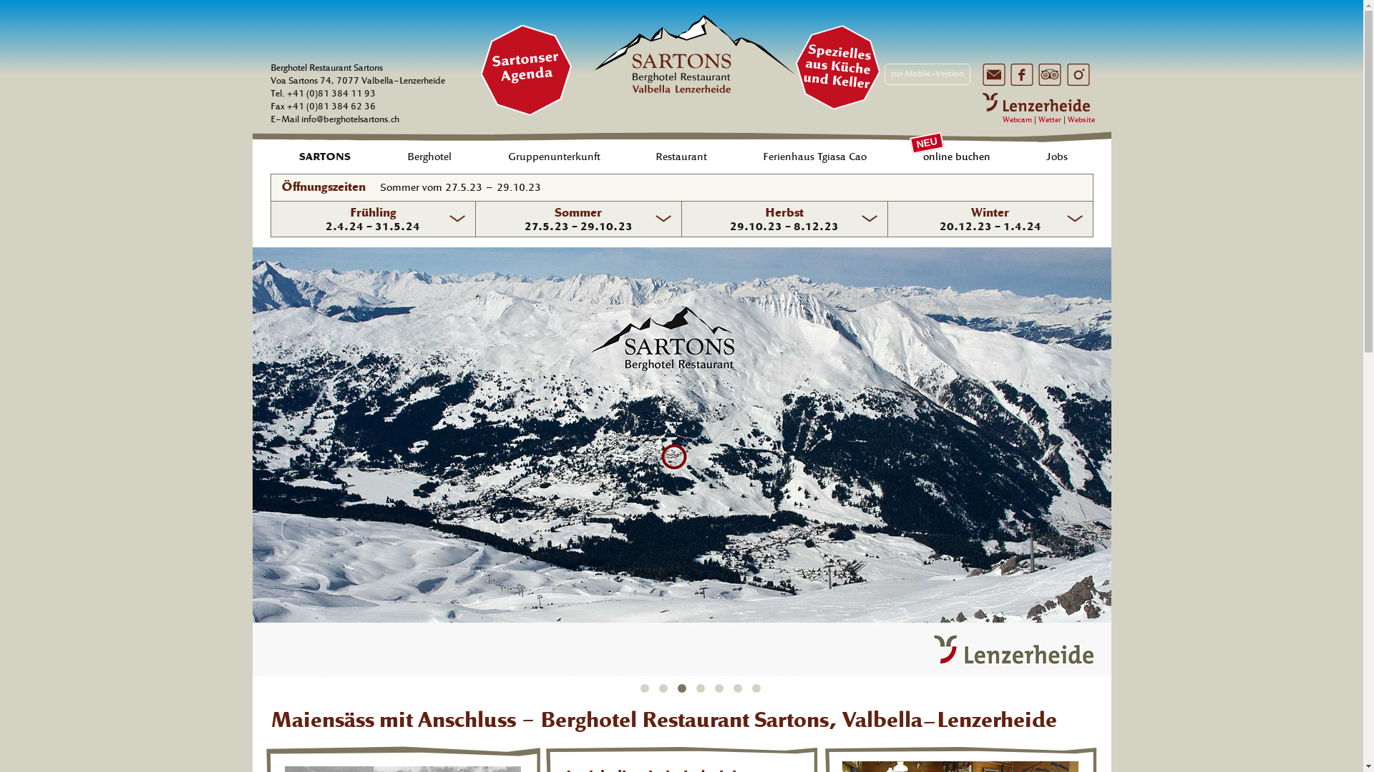 This screenshot has width=1374, height=772. I want to click on Restaurant, so click(681, 156).